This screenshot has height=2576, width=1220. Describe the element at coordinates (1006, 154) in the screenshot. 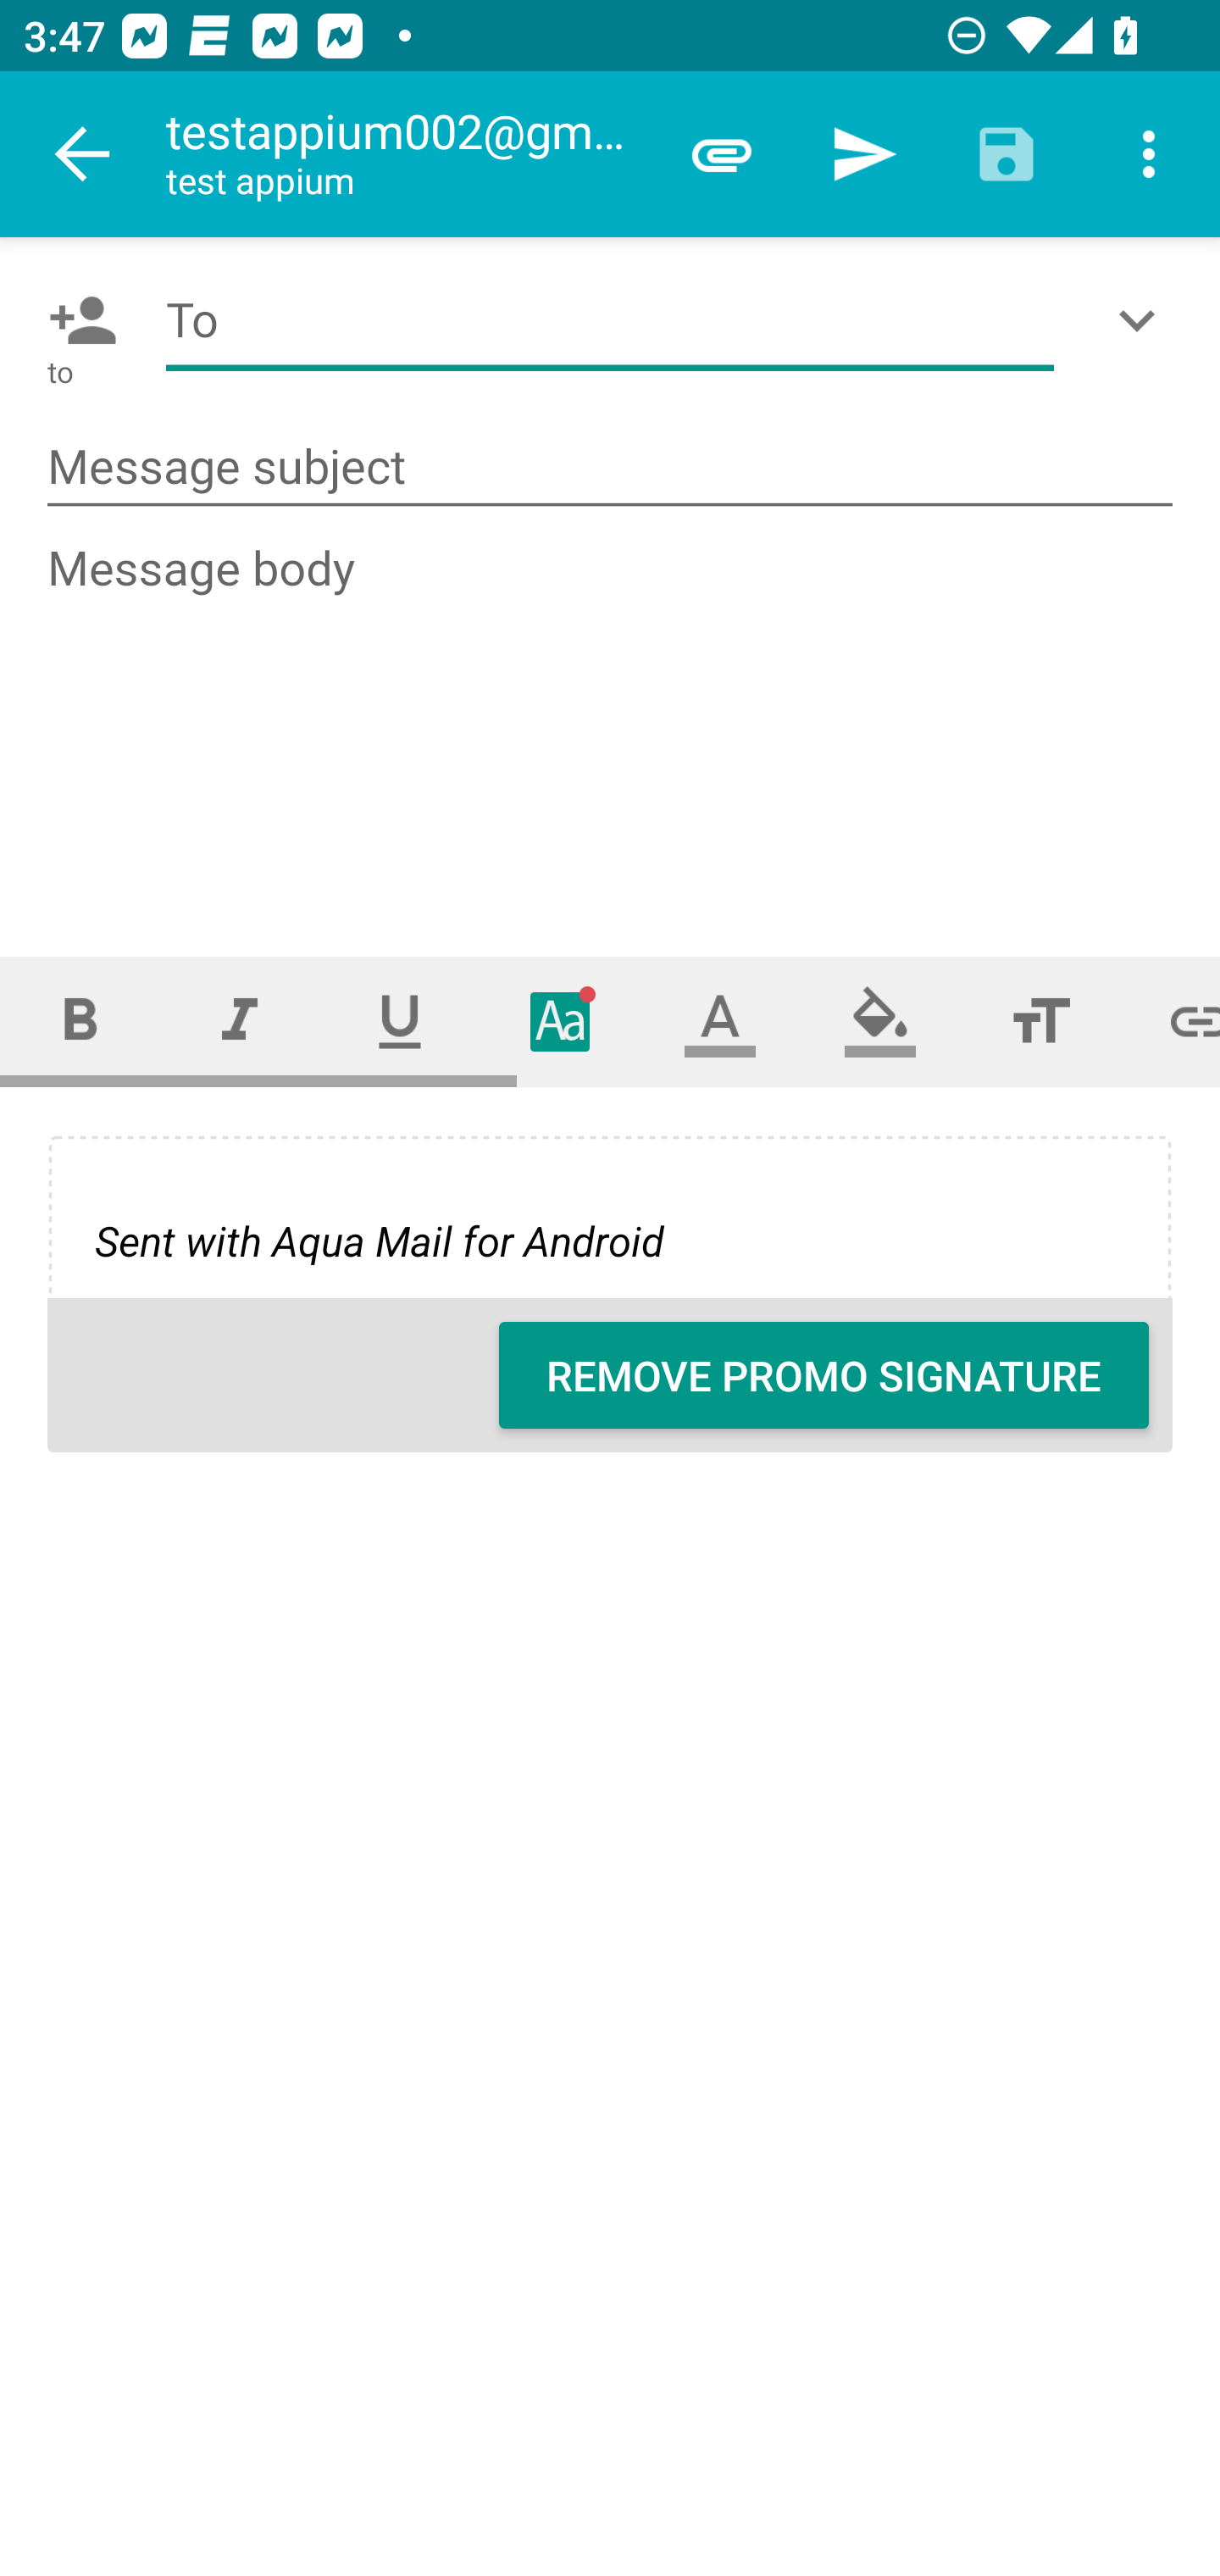

I see `Save` at that location.